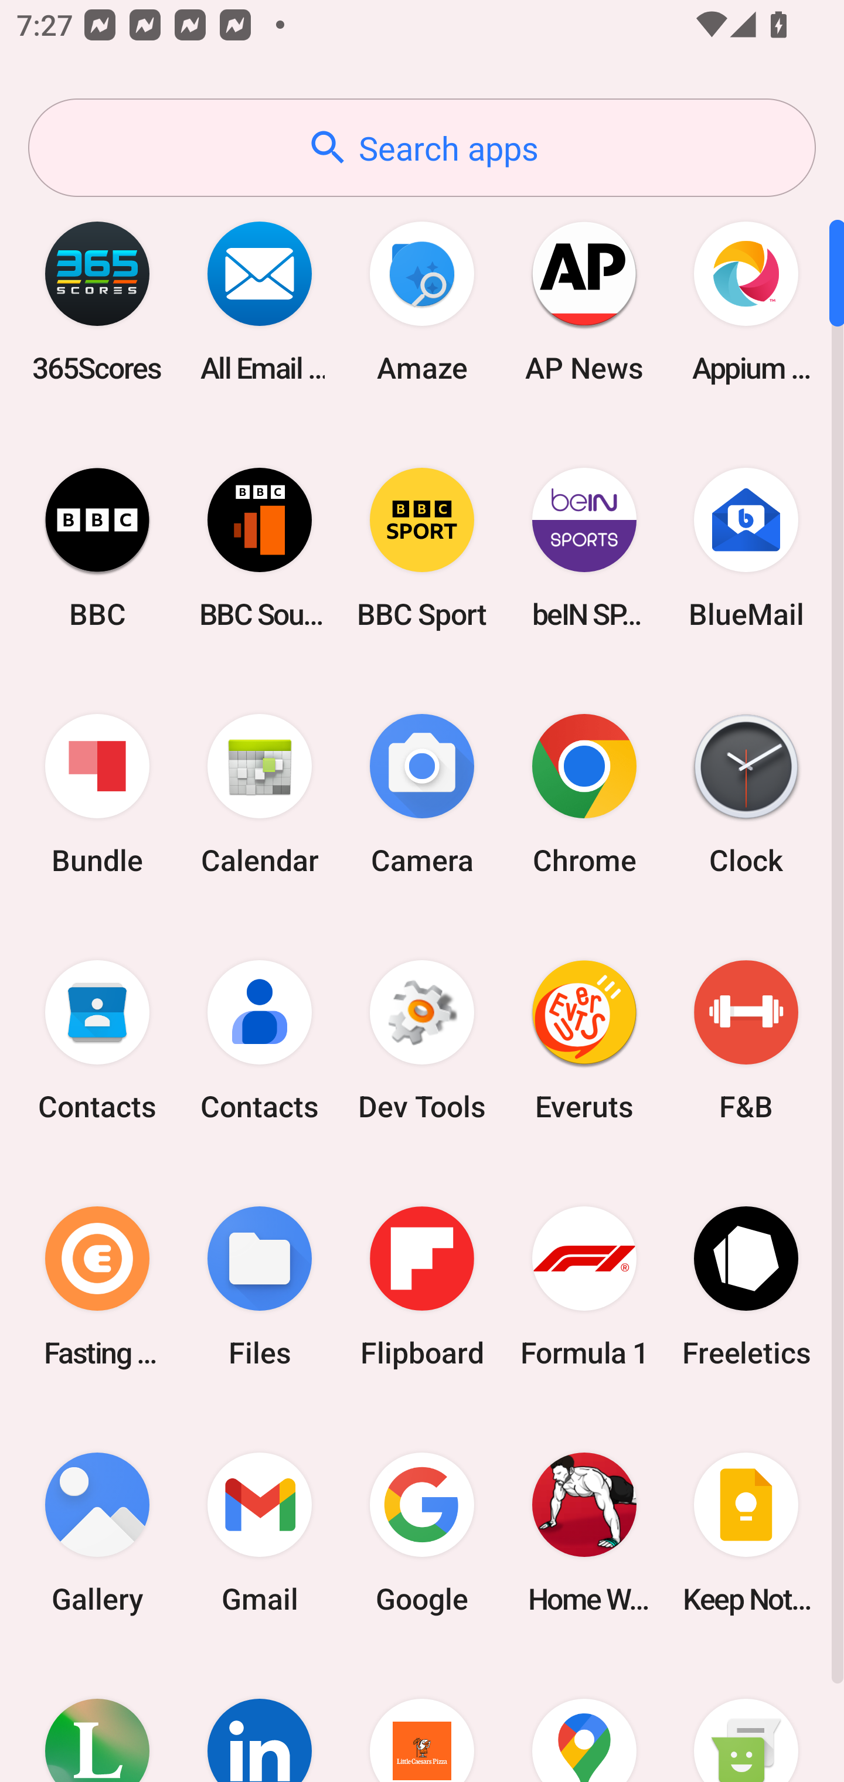 Image resolution: width=844 pixels, height=1782 pixels. What do you see at coordinates (260, 1286) in the screenshot?
I see `Files` at bounding box center [260, 1286].